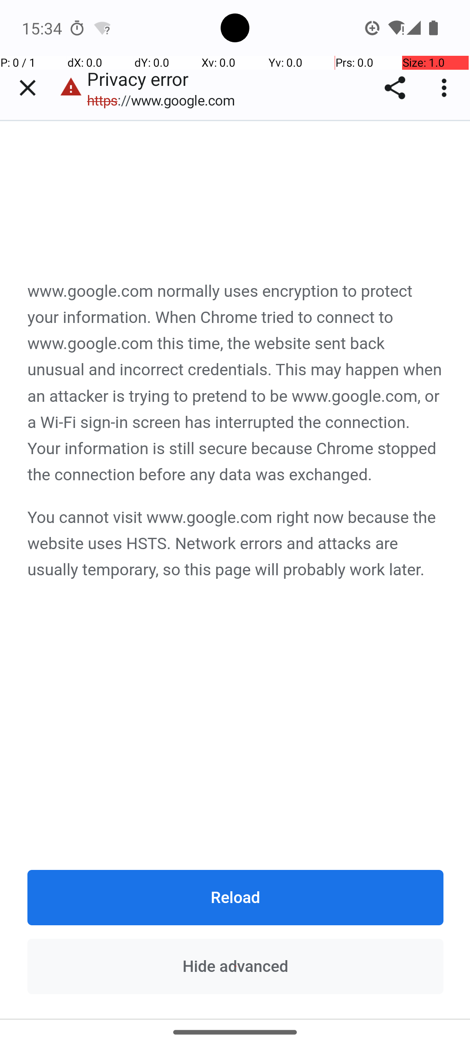  I want to click on You cannot visit www.google.com right now because the website uses HSTS. Network errors and attacks are usually temporary, so this page will probably work later., so click(236, 544).